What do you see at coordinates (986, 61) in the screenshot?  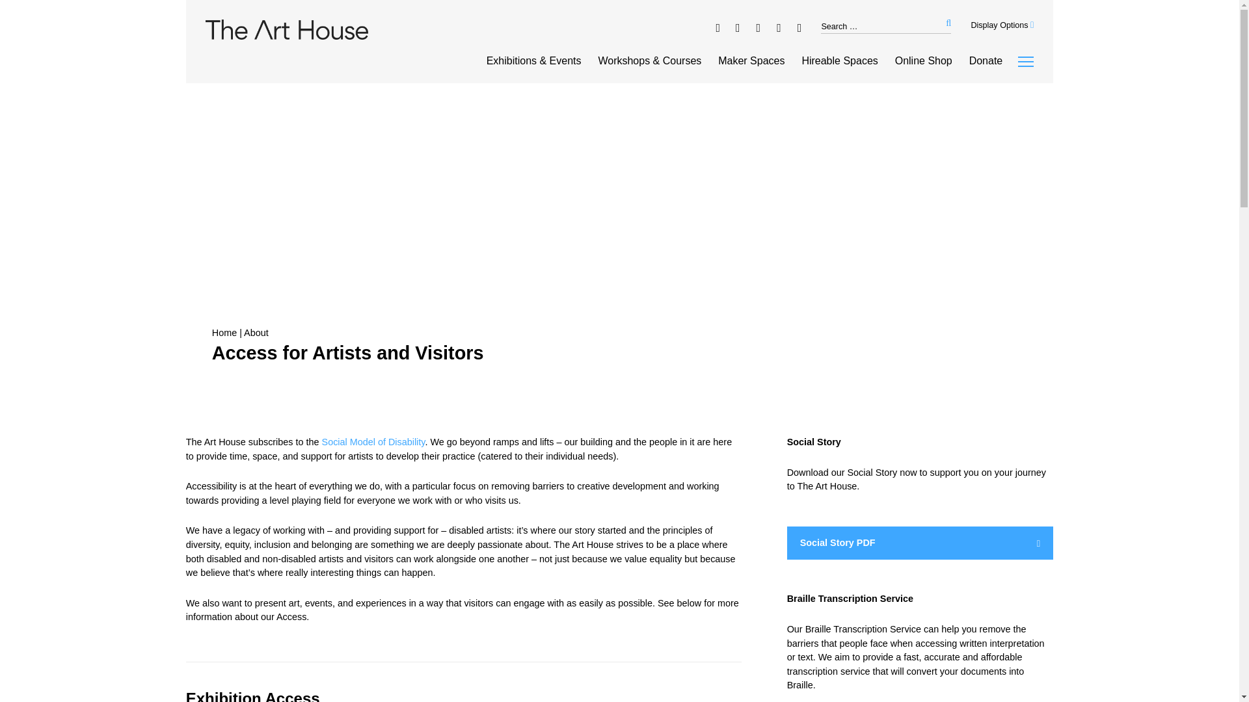 I see `Donate` at bounding box center [986, 61].